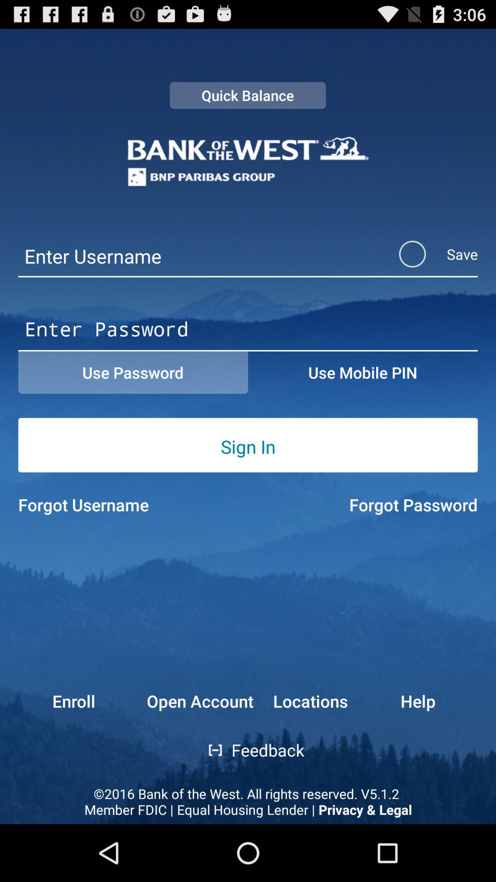  I want to click on turn off item at the bottom left corner, so click(56, 701).